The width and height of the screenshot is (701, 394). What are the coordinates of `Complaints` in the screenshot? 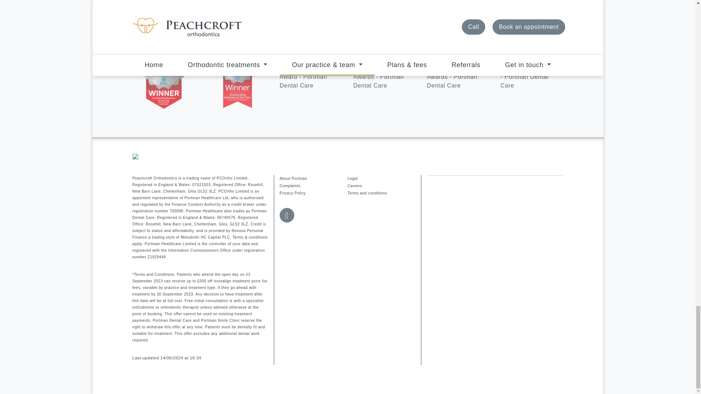 It's located at (314, 186).